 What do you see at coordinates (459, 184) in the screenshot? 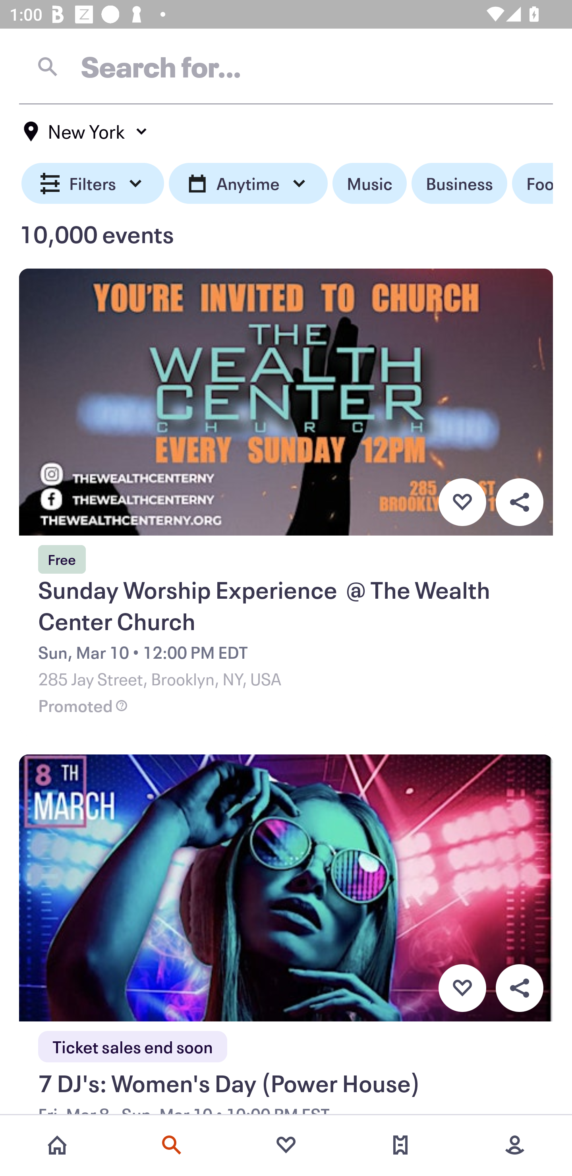
I see `Business` at bounding box center [459, 184].